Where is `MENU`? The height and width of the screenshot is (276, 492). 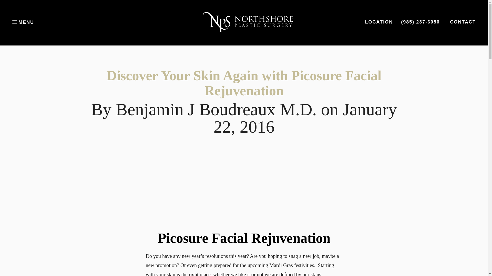
MENU is located at coordinates (23, 22).